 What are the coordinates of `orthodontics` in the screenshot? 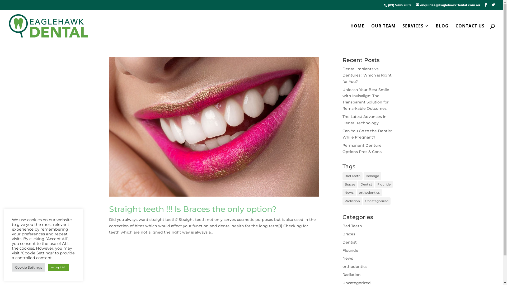 It's located at (355, 267).